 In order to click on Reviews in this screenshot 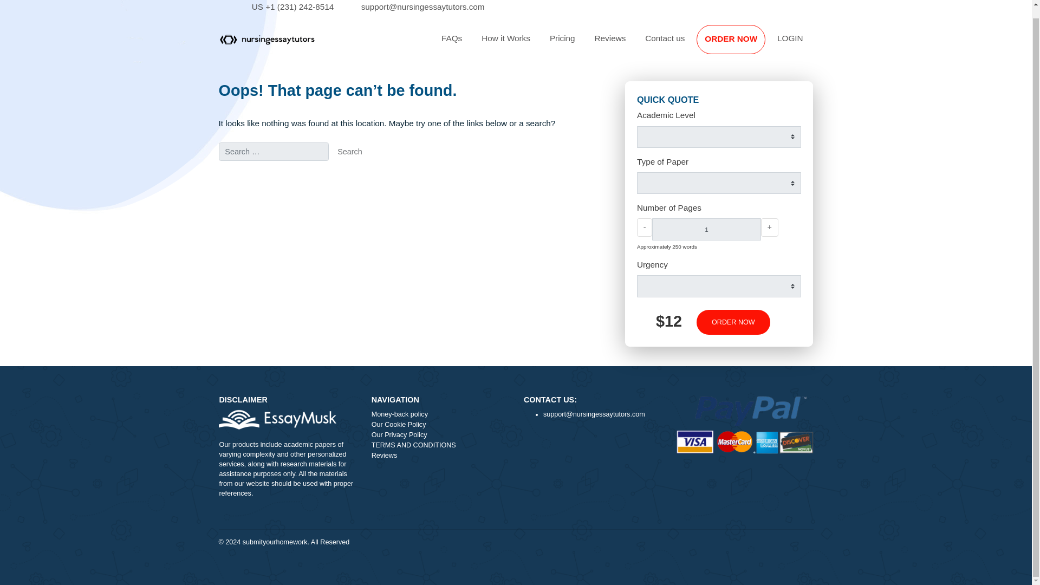, I will do `click(678, 44)`.